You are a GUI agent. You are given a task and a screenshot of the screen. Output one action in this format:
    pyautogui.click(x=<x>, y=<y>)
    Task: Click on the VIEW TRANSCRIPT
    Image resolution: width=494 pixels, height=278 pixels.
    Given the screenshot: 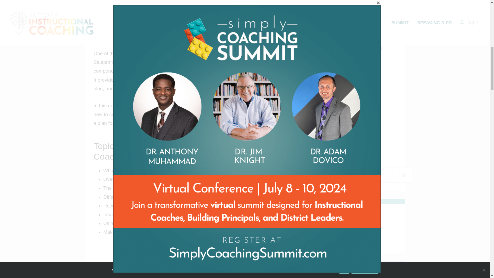 What is the action you would take?
    pyautogui.click(x=193, y=250)
    